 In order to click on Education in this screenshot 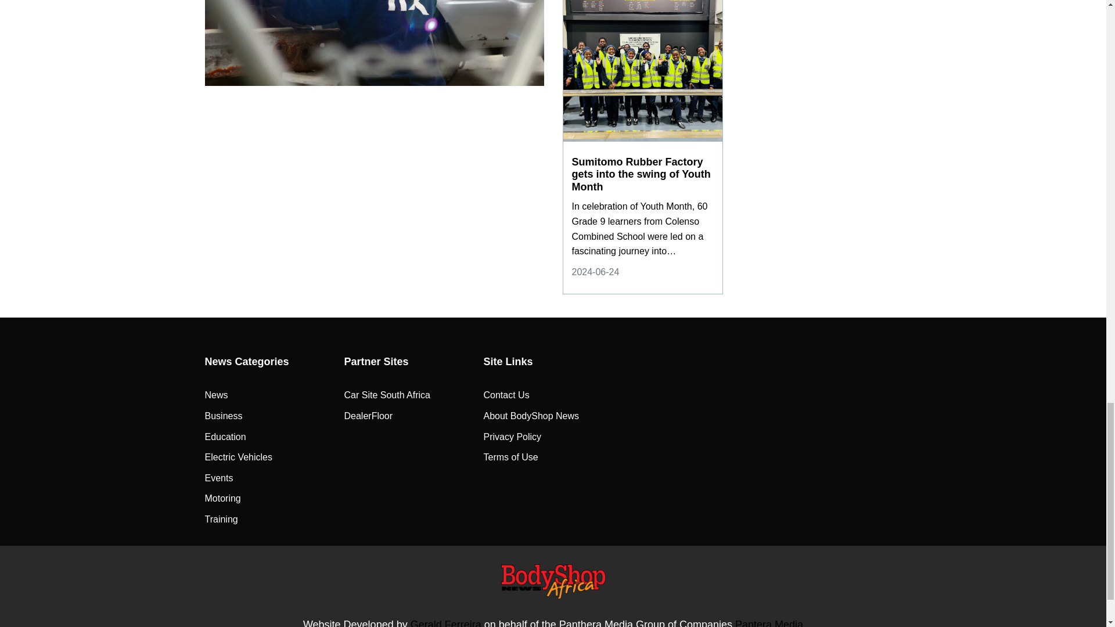, I will do `click(224, 437)`.